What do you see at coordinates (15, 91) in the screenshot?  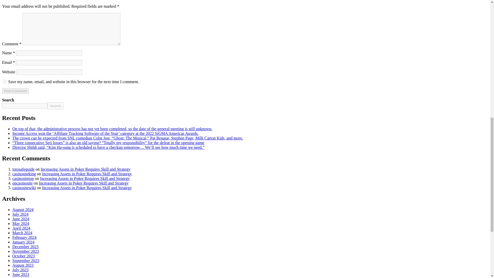 I see `Post Comment` at bounding box center [15, 91].